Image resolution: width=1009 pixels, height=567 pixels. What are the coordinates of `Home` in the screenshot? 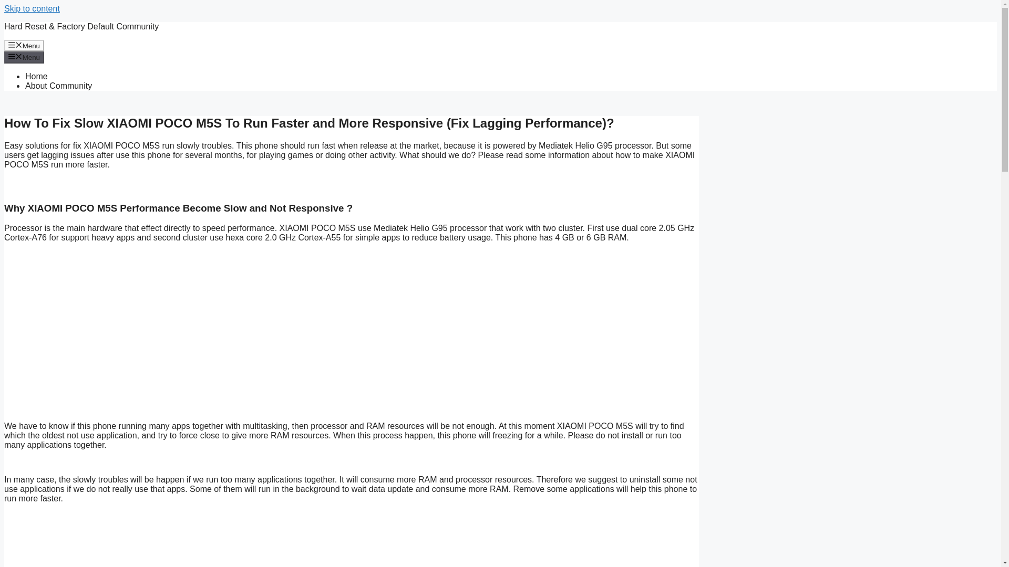 It's located at (36, 77).